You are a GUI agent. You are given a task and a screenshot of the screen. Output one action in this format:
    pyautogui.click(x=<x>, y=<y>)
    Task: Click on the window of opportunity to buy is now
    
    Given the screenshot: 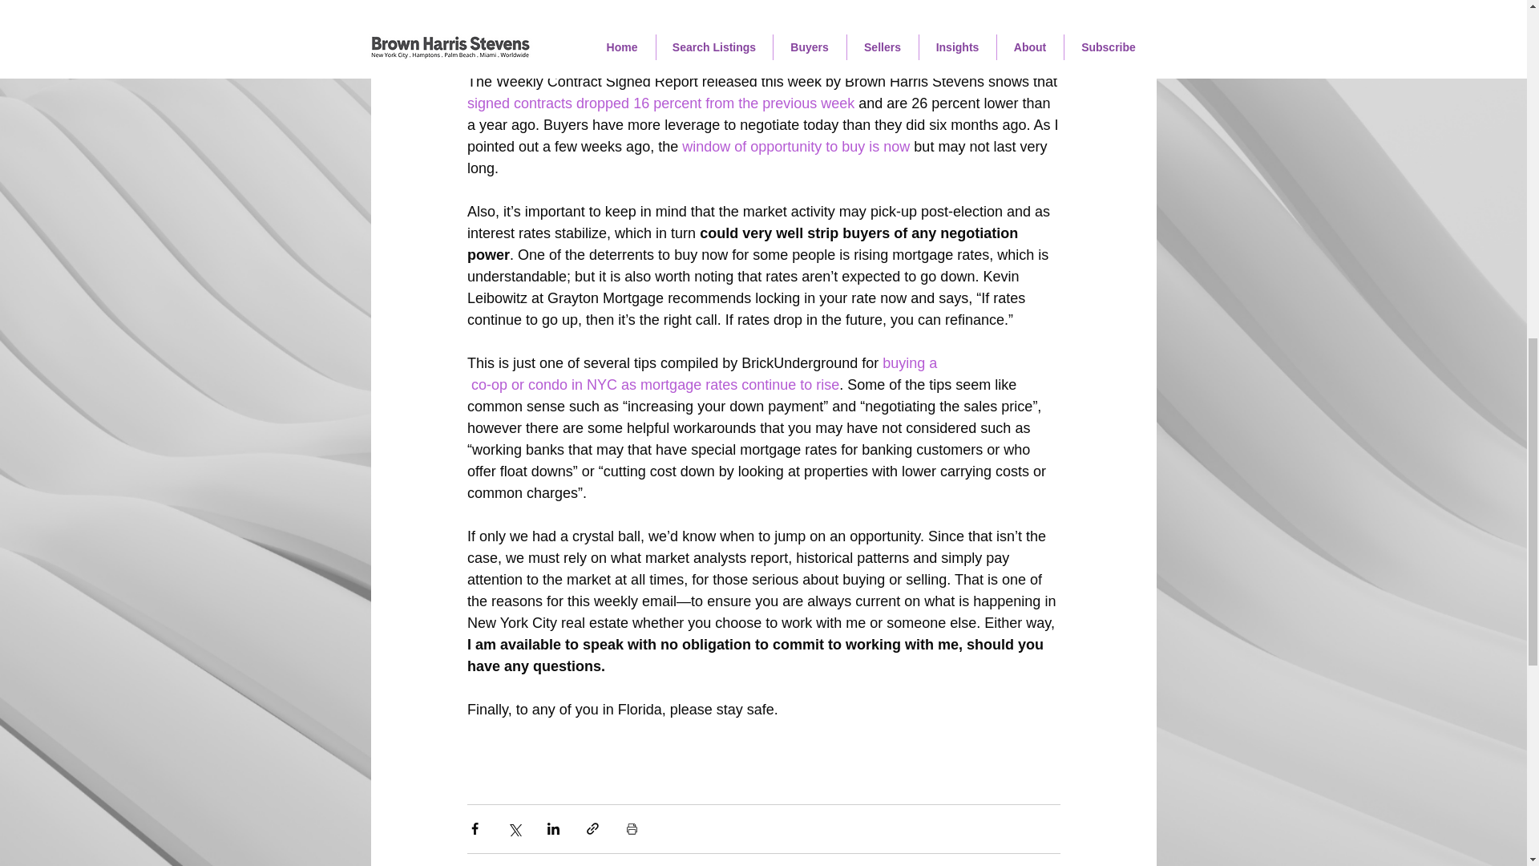 What is the action you would take?
    pyautogui.click(x=795, y=146)
    